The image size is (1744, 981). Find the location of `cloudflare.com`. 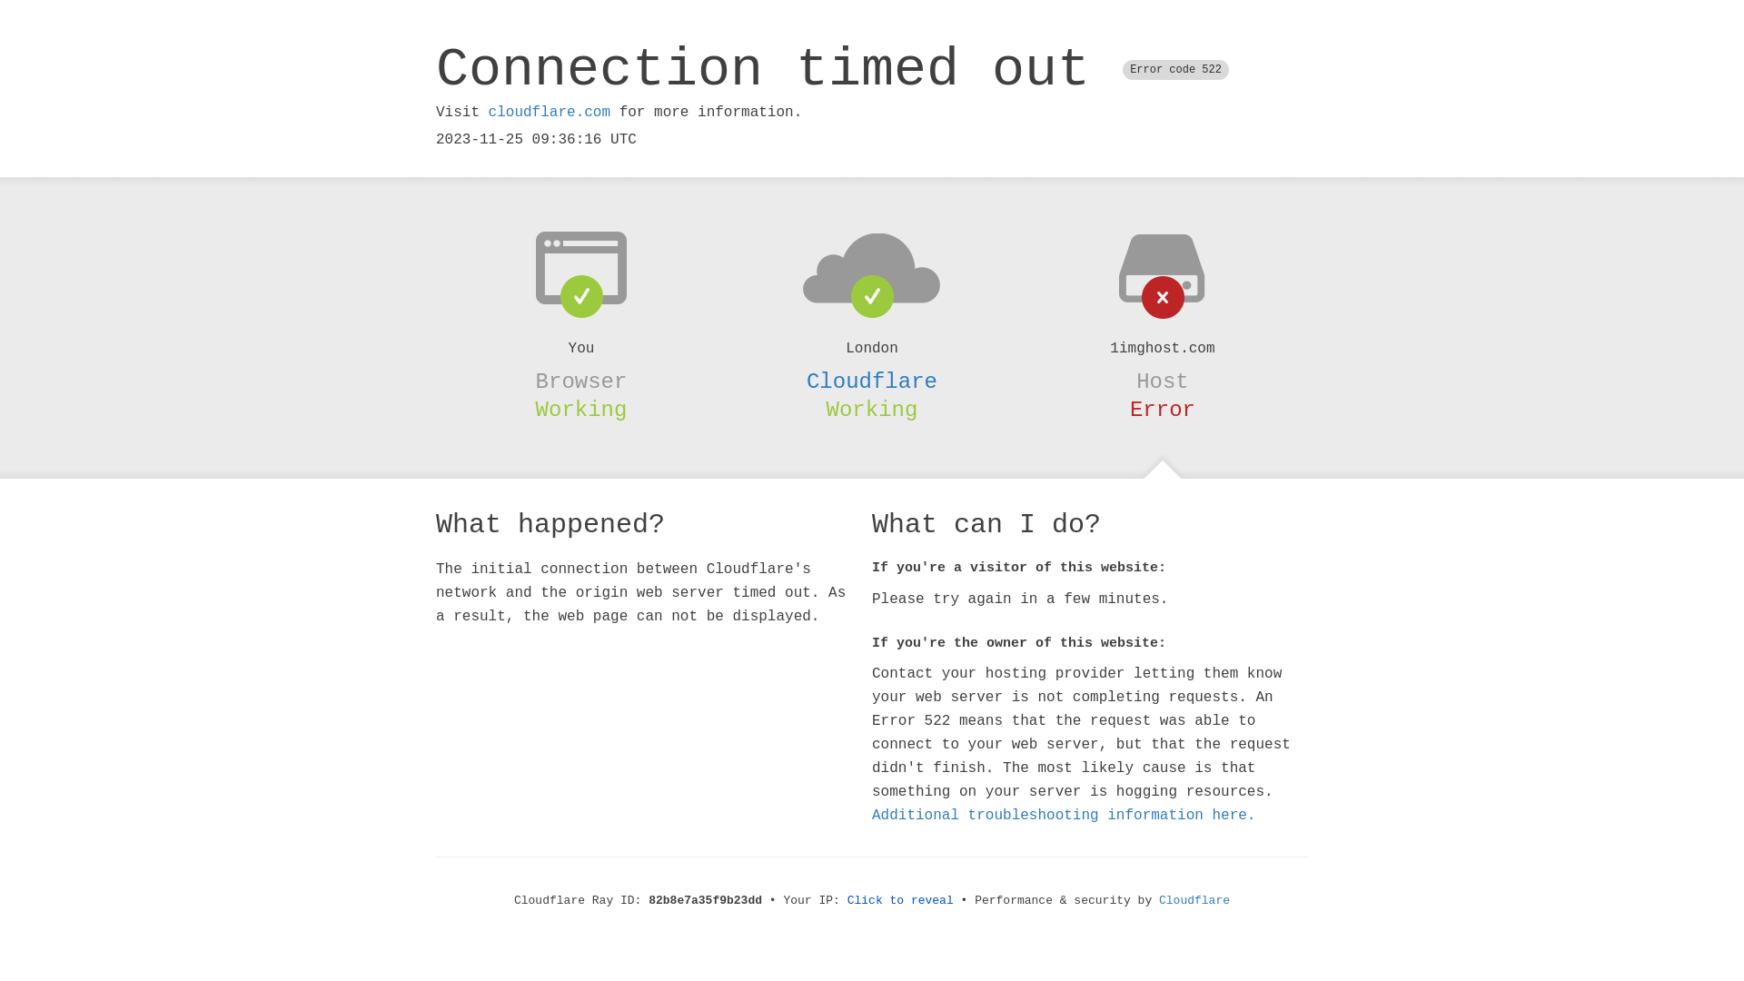

cloudflare.com is located at coordinates (550, 113).